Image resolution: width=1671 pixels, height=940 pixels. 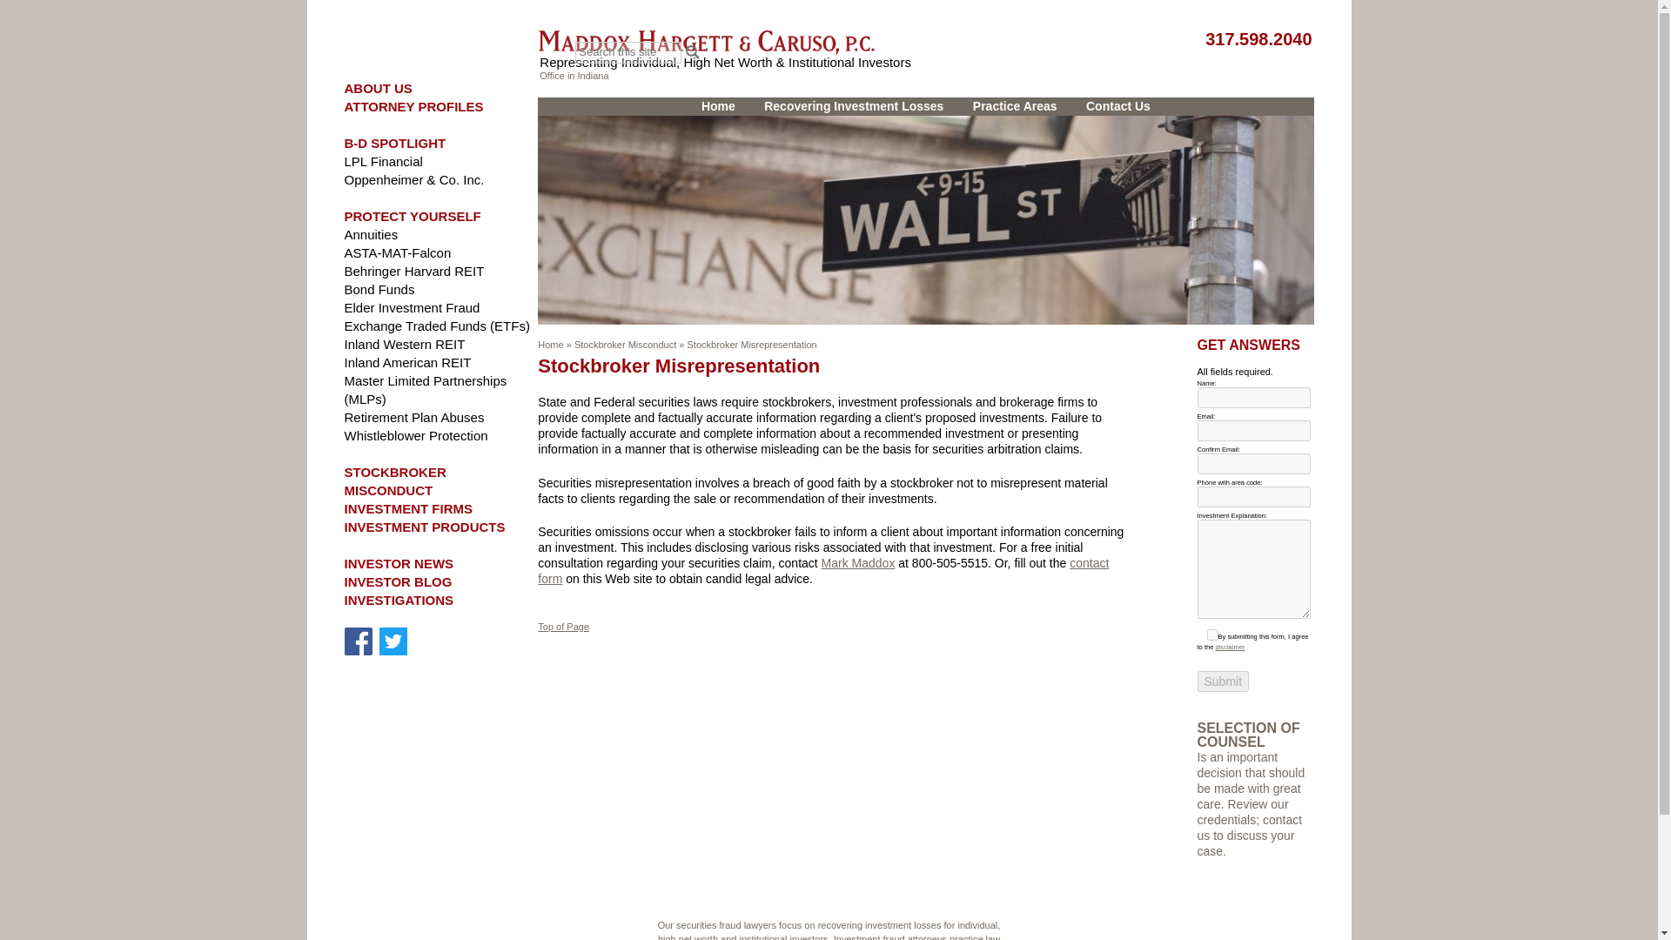 What do you see at coordinates (1229, 647) in the screenshot?
I see `disclaimer` at bounding box center [1229, 647].